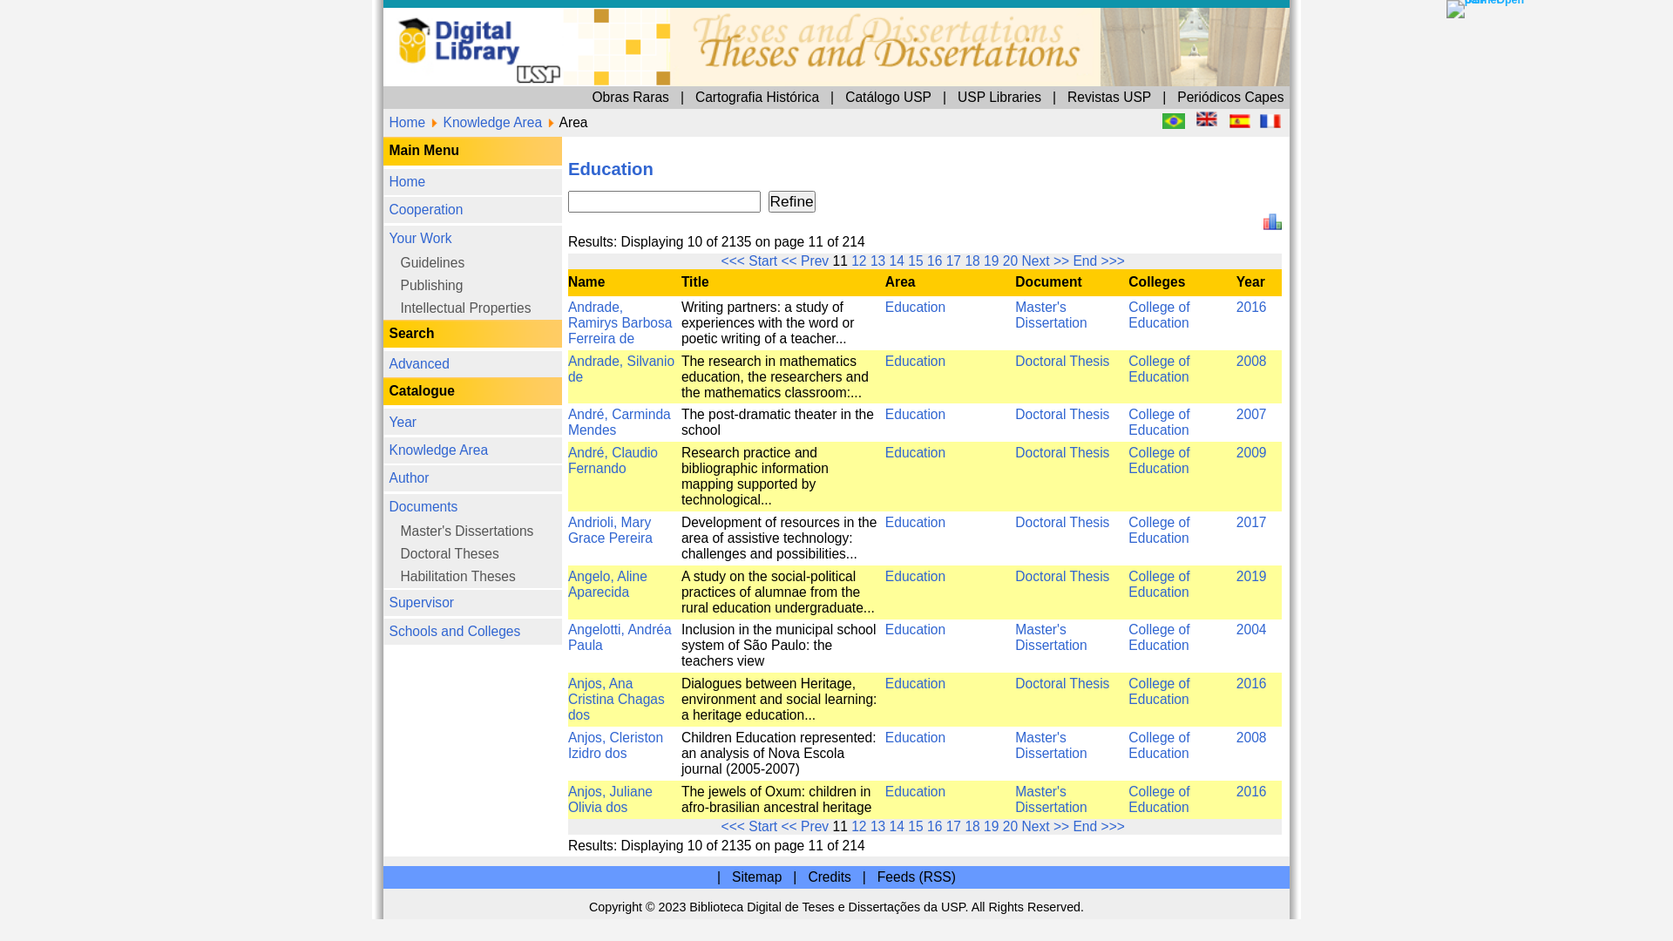  What do you see at coordinates (891, 354) in the screenshot?
I see `College of Education` at bounding box center [891, 354].